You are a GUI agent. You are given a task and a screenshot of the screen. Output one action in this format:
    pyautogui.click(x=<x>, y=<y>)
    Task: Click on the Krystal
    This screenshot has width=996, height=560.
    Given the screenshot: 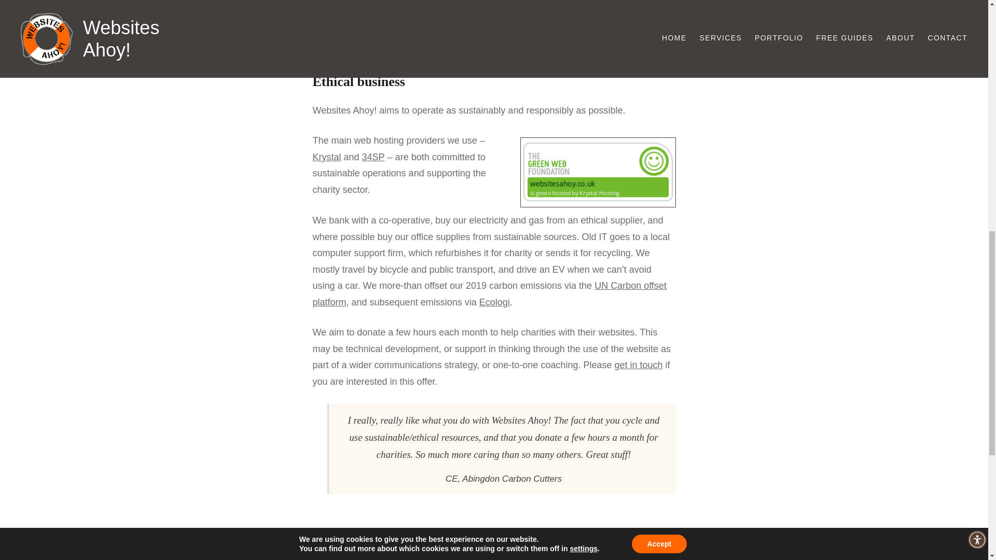 What is the action you would take?
    pyautogui.click(x=326, y=157)
    